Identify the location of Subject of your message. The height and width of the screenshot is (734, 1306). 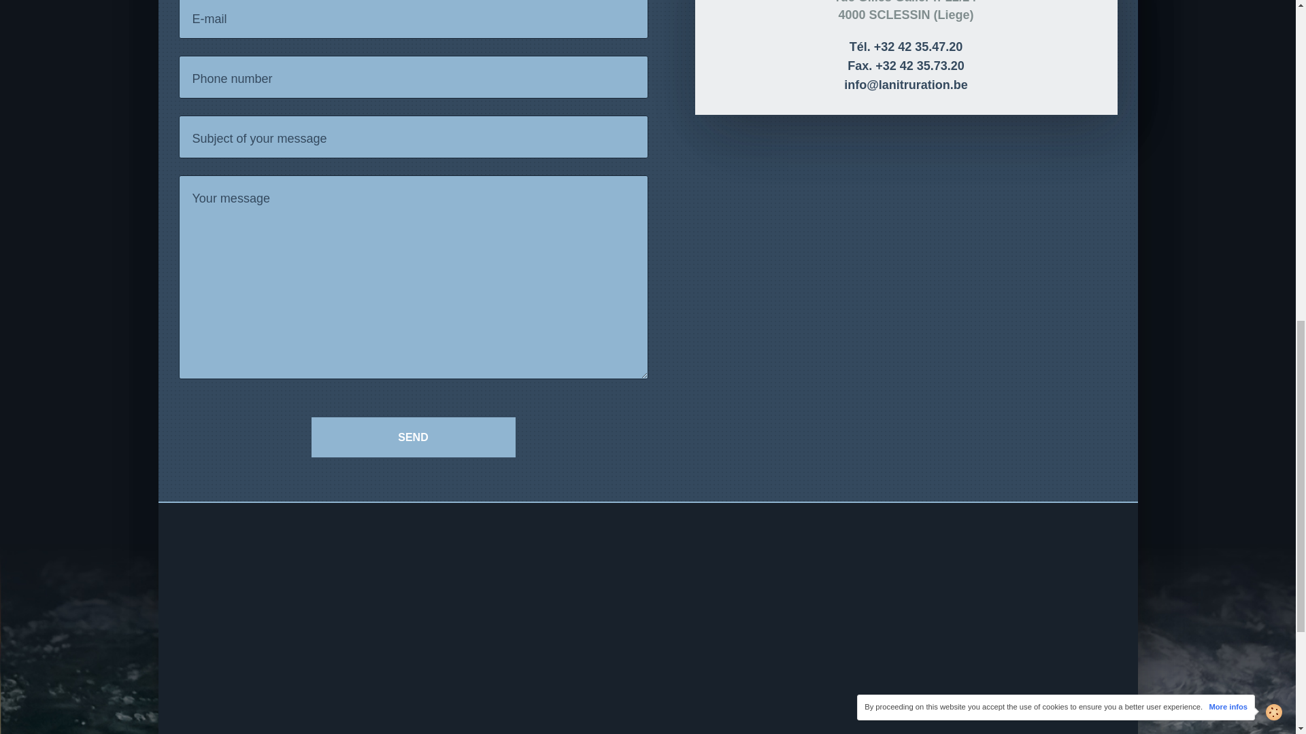
(412, 137).